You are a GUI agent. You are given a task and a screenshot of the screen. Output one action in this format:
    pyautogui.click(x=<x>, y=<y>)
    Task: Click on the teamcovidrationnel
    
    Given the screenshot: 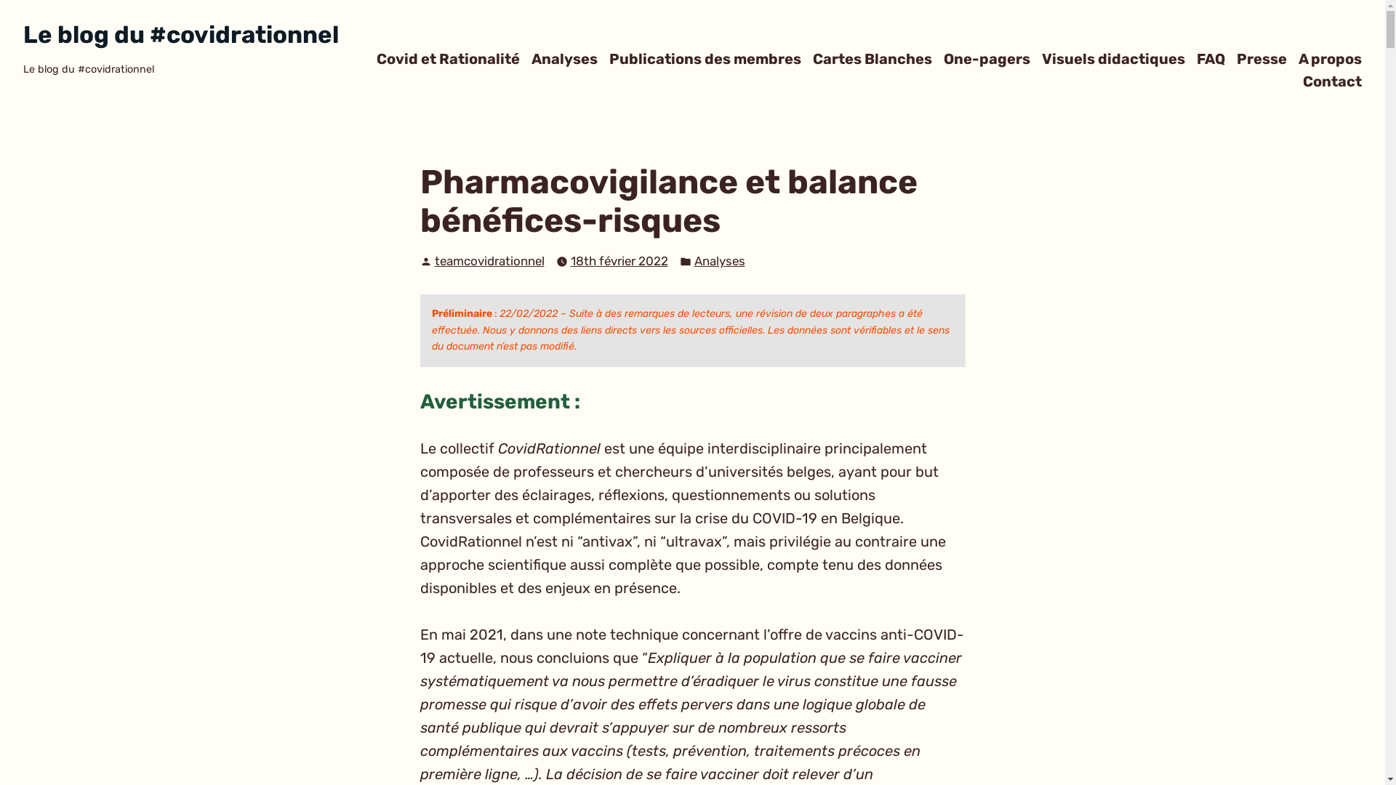 What is the action you would take?
    pyautogui.click(x=490, y=261)
    